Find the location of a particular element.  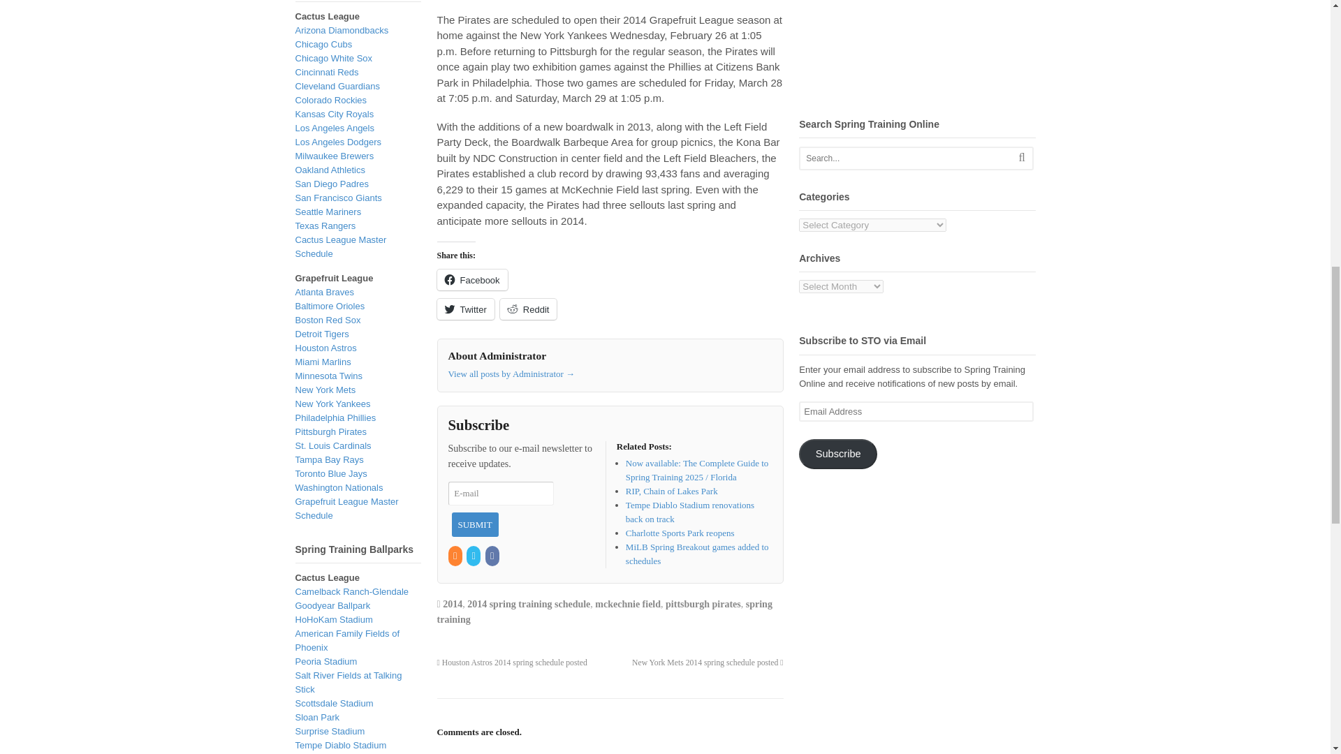

Facebook is located at coordinates (472, 279).